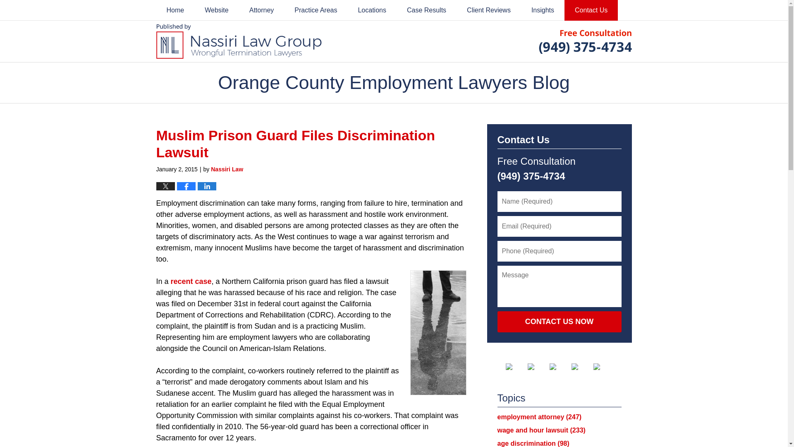  What do you see at coordinates (581, 367) in the screenshot?
I see `Justia` at bounding box center [581, 367].